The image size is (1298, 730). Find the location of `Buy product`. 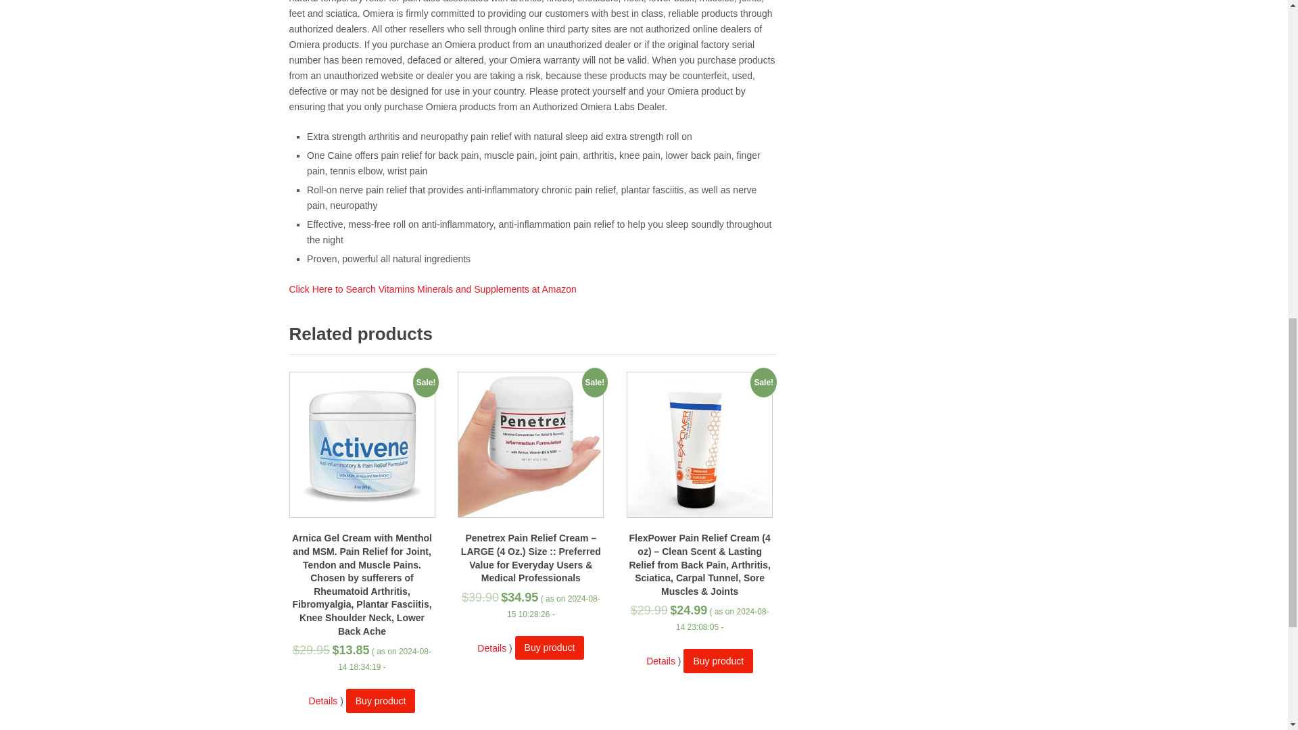

Buy product is located at coordinates (381, 700).